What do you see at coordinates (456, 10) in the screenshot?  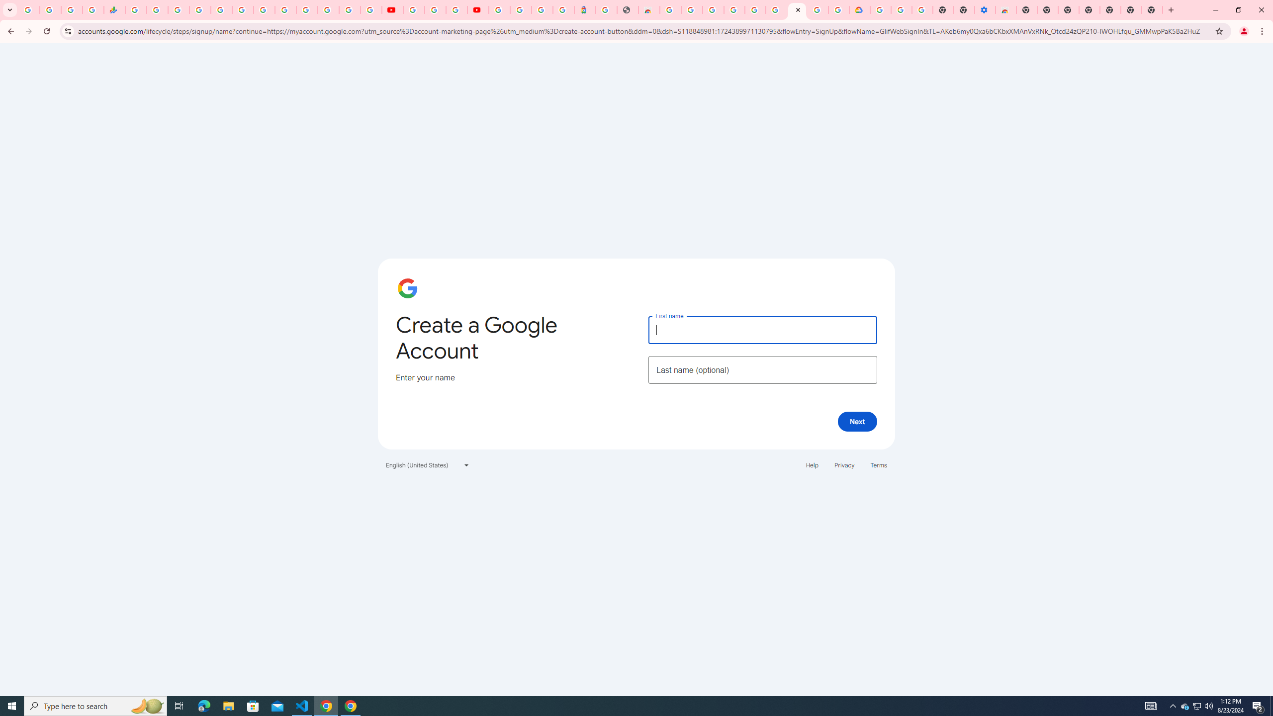 I see `Create your Google Account` at bounding box center [456, 10].